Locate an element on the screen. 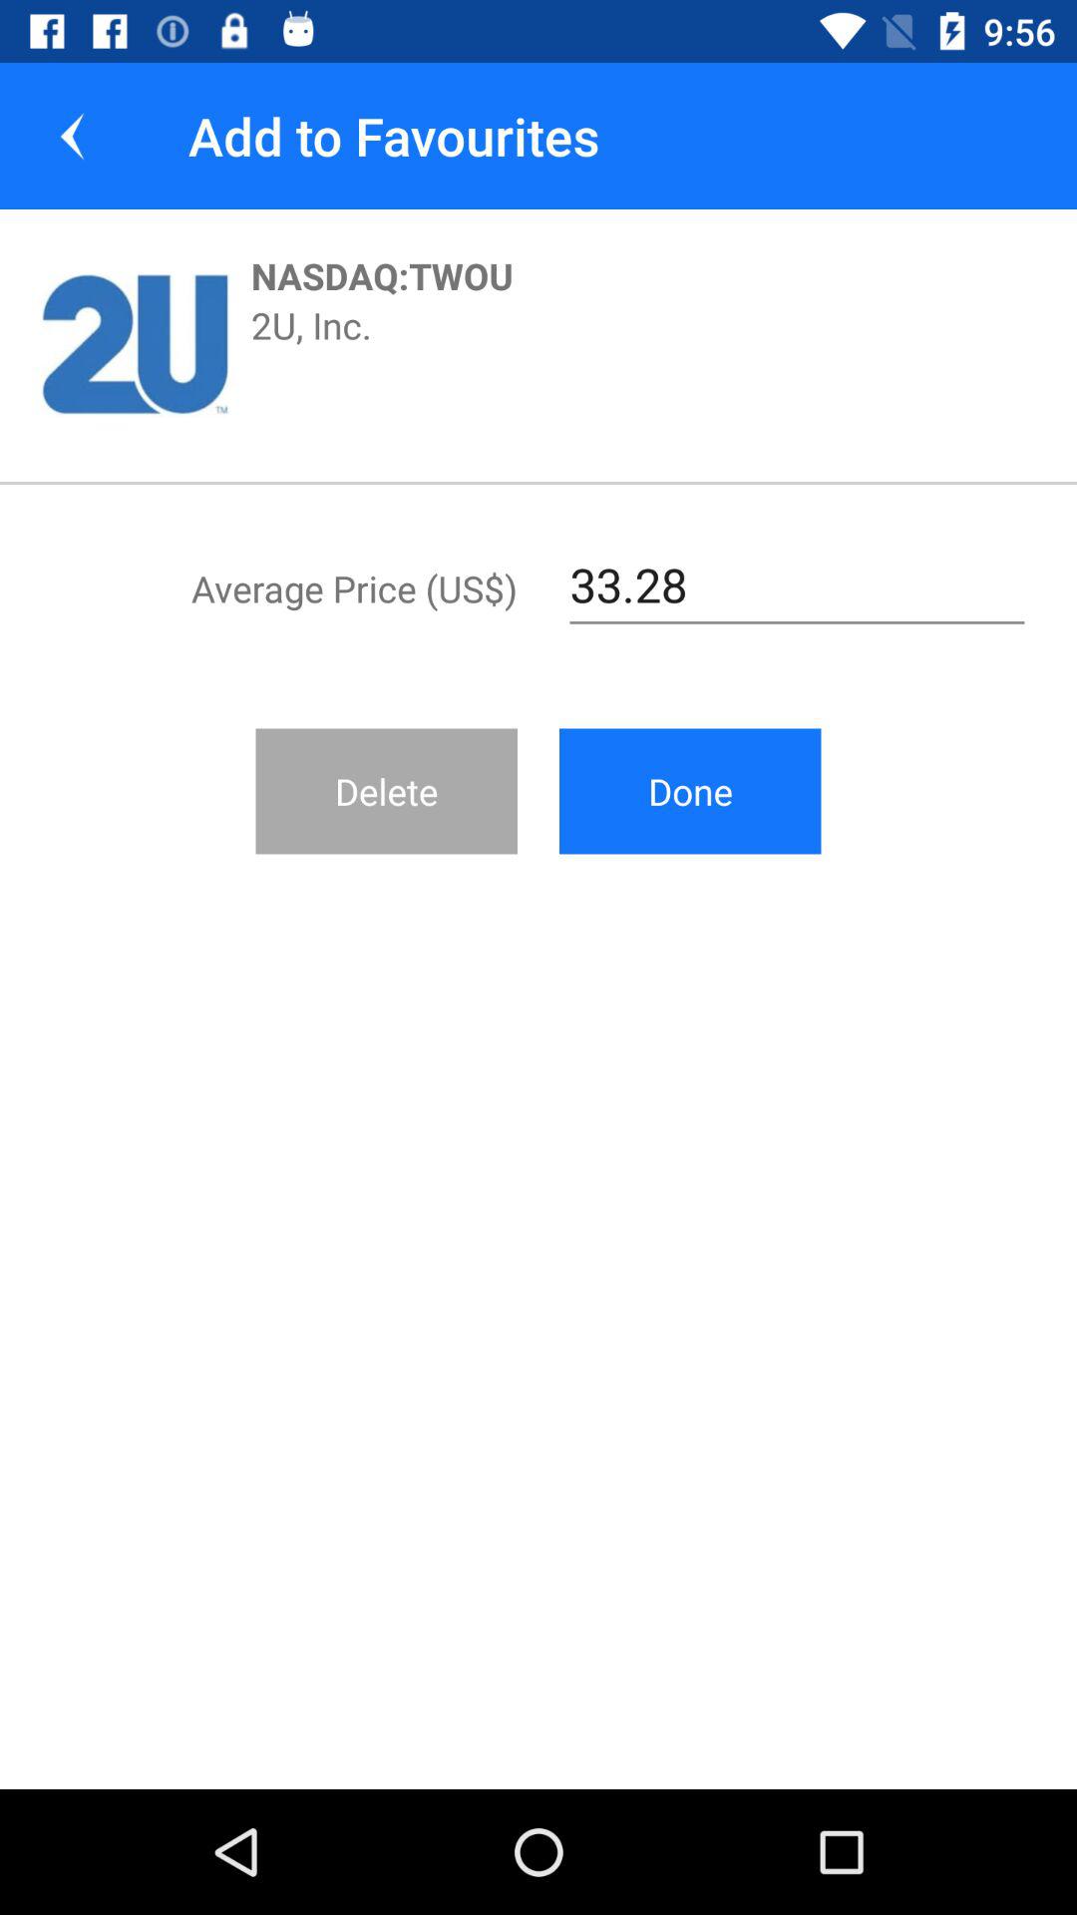  swipe until done icon is located at coordinates (690, 791).